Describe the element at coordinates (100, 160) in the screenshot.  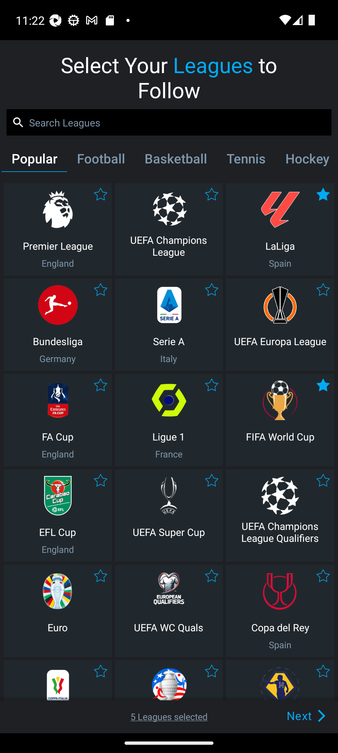
I see `Football` at that location.